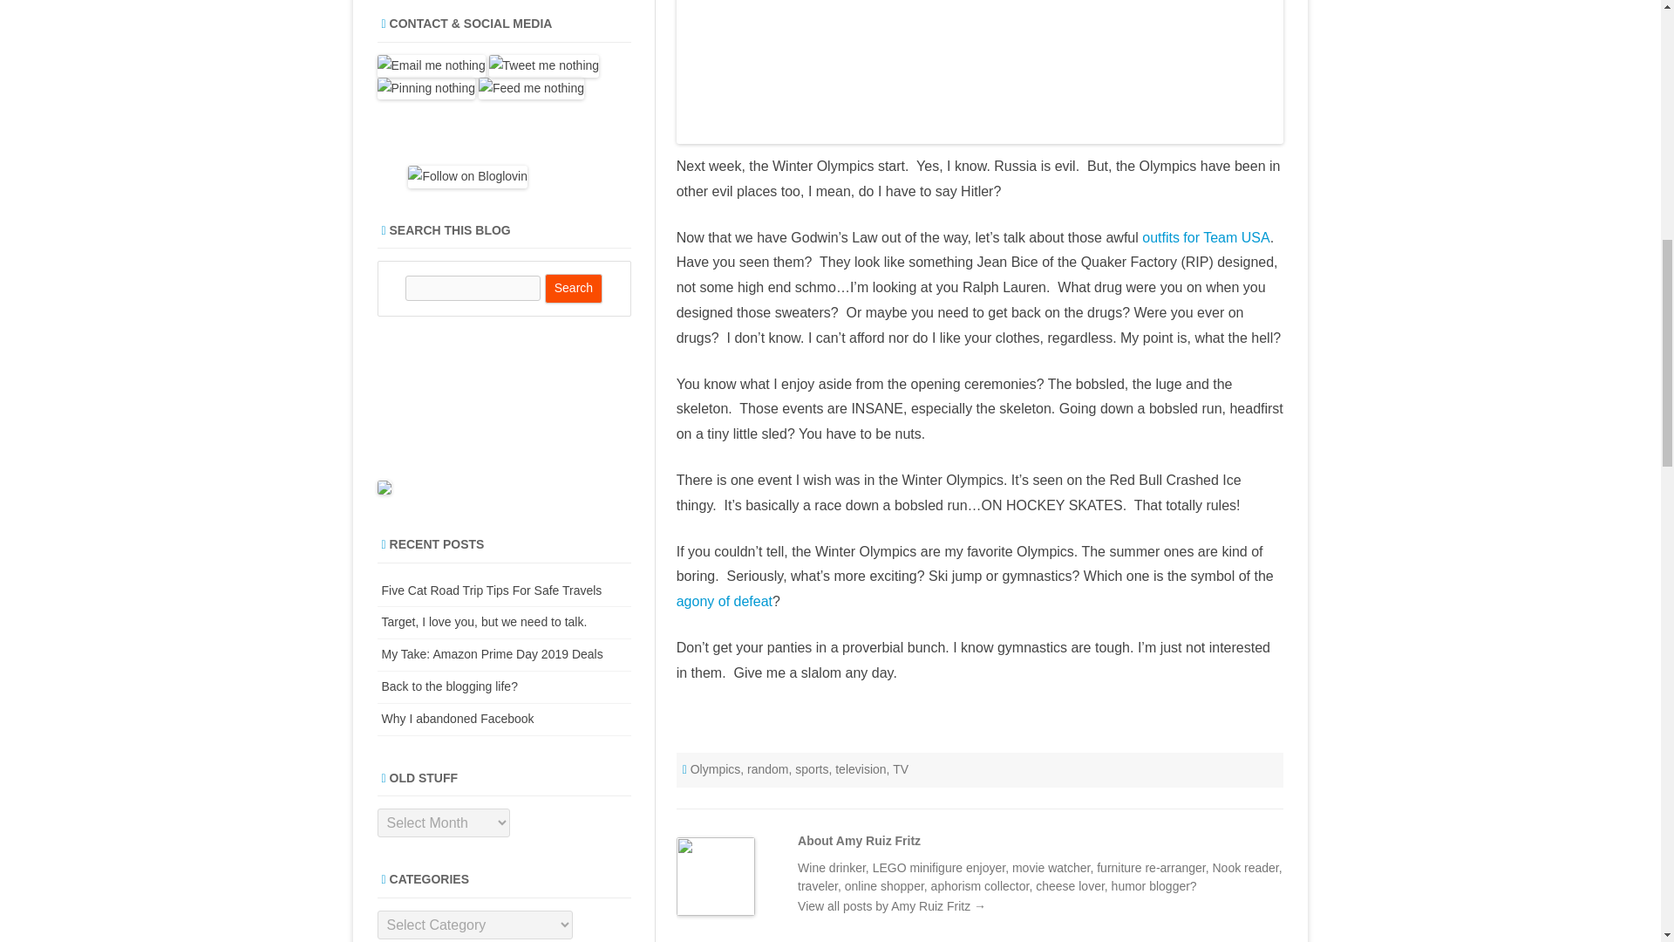 The height and width of the screenshot is (942, 1674). I want to click on TV, so click(900, 768).